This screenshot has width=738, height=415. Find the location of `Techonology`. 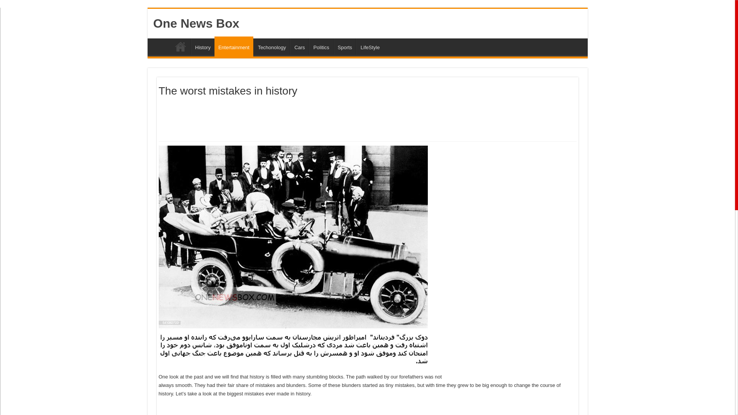

Techonology is located at coordinates (272, 46).